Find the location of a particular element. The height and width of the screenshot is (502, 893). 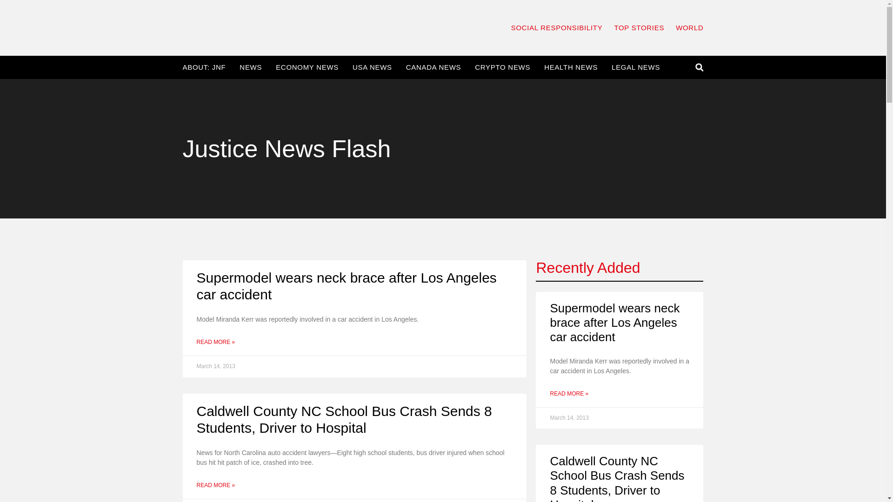

Justice News Flash is located at coordinates (287, 148).